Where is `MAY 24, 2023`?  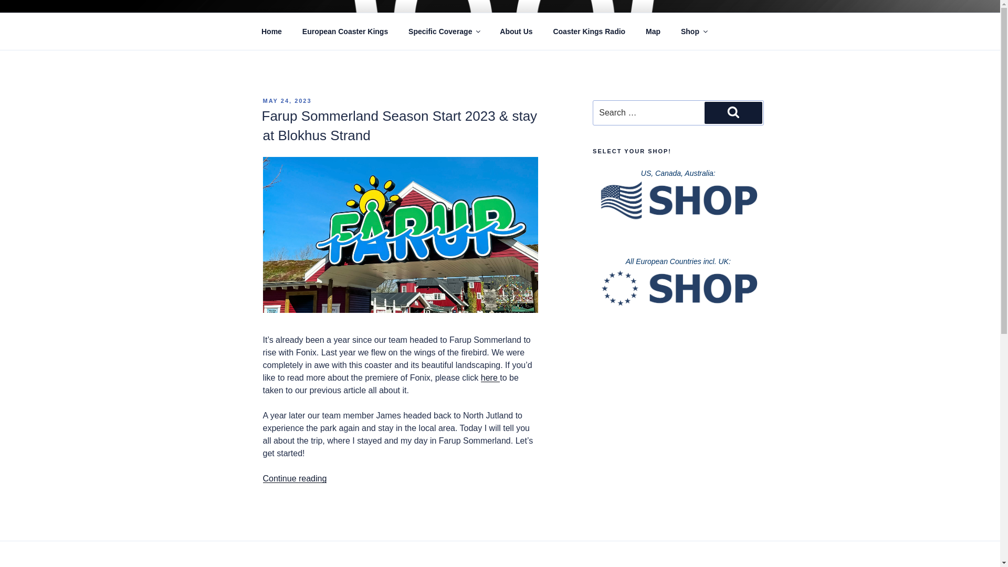
MAY 24, 2023 is located at coordinates (287, 100).